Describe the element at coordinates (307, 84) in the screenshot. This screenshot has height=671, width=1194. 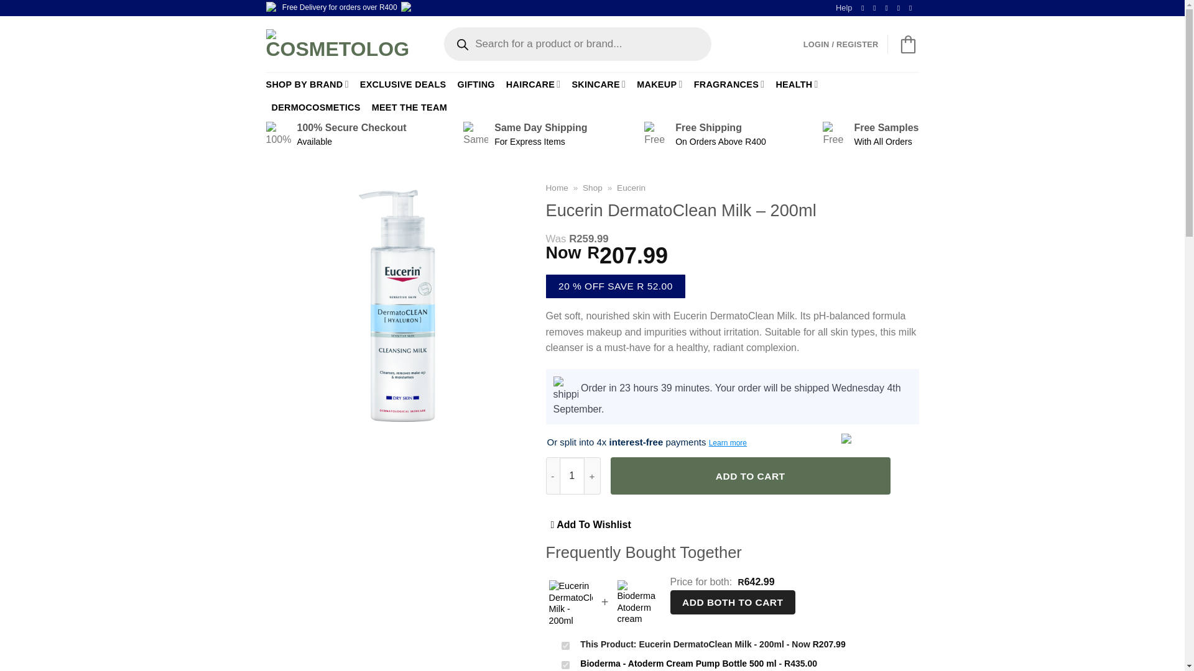
I see `SHOP BY BRAND` at that location.